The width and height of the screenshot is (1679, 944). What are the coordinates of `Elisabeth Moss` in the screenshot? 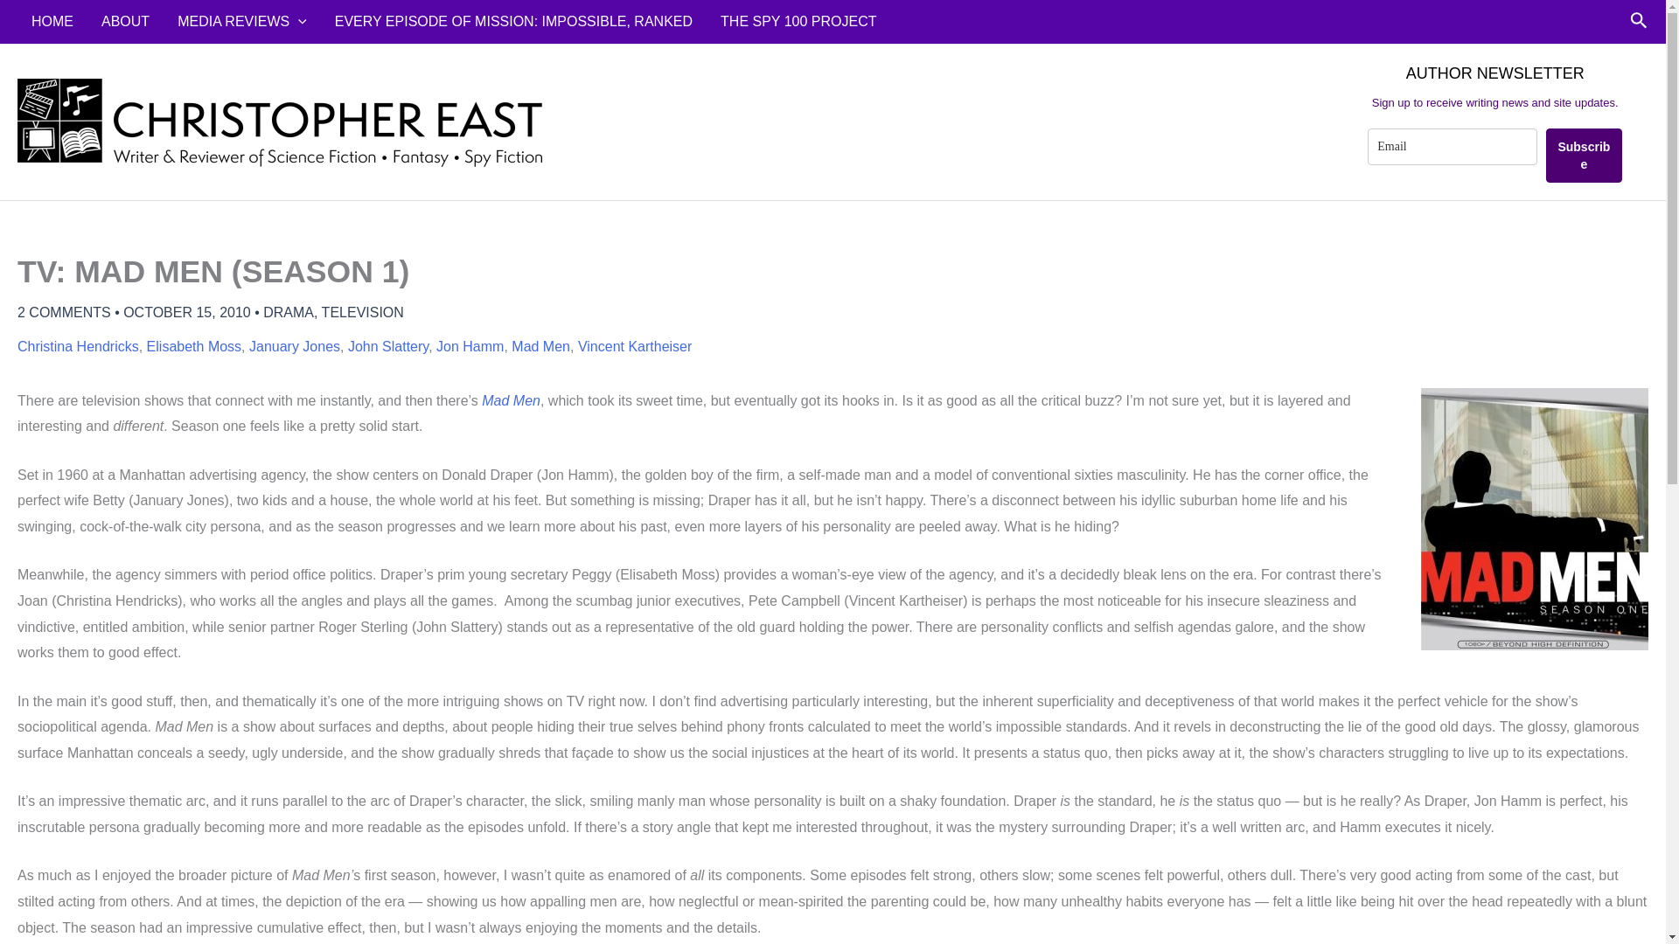 It's located at (194, 346).